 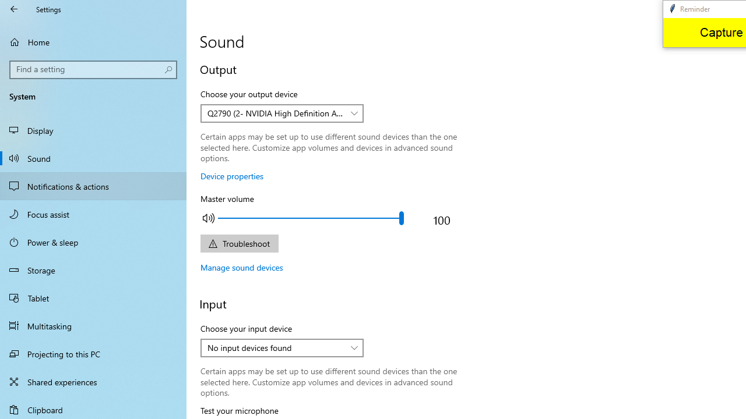 What do you see at coordinates (93, 298) in the screenshot?
I see `Tablet` at bounding box center [93, 298].